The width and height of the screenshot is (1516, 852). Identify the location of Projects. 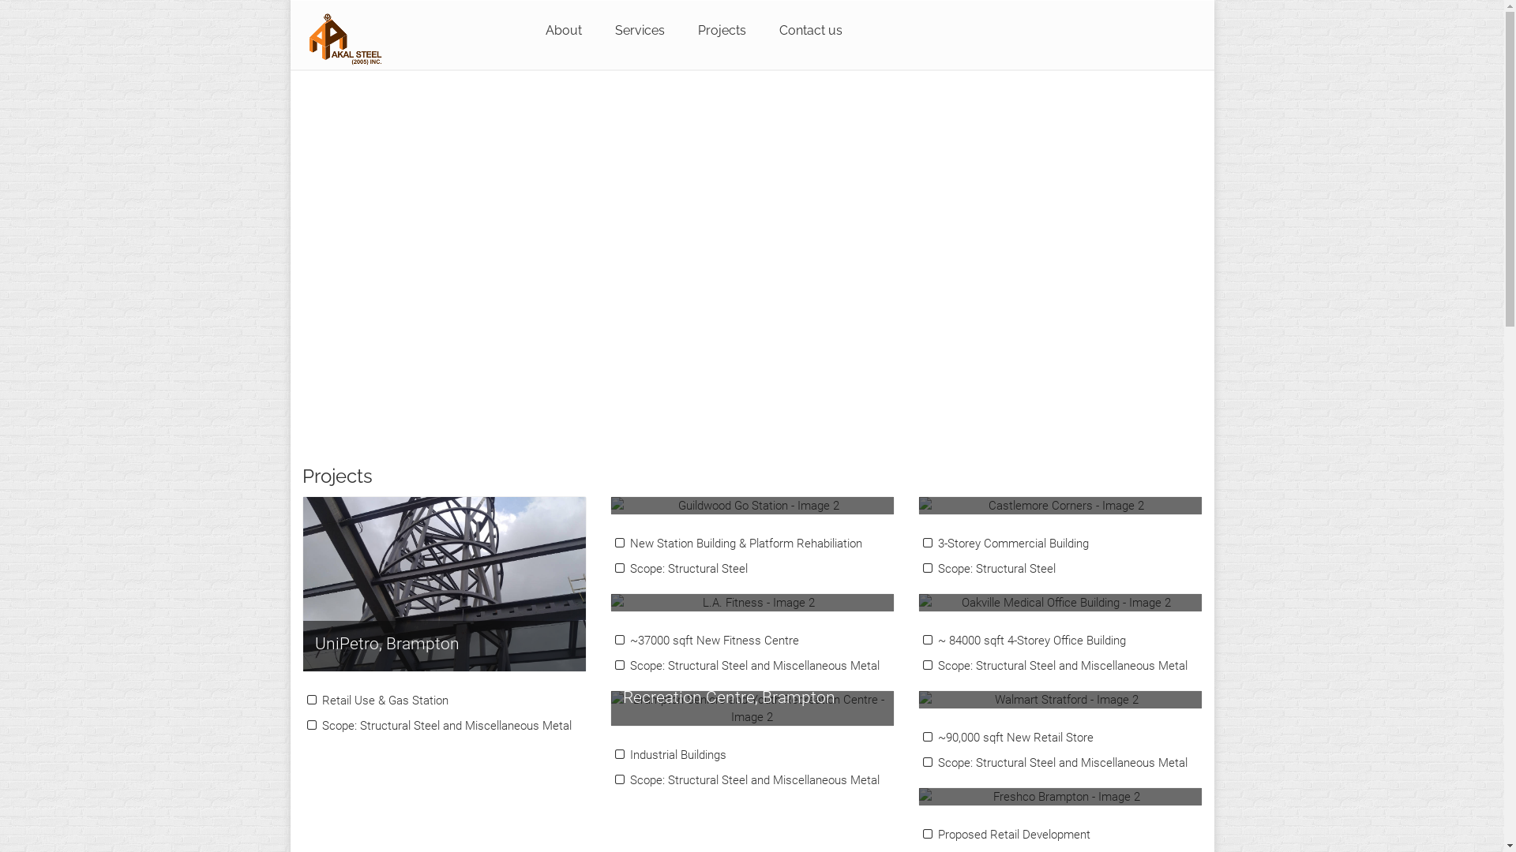
(722, 31).